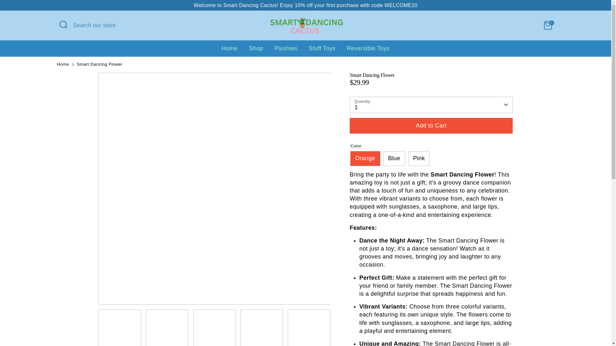  I want to click on Home, so click(230, 51).